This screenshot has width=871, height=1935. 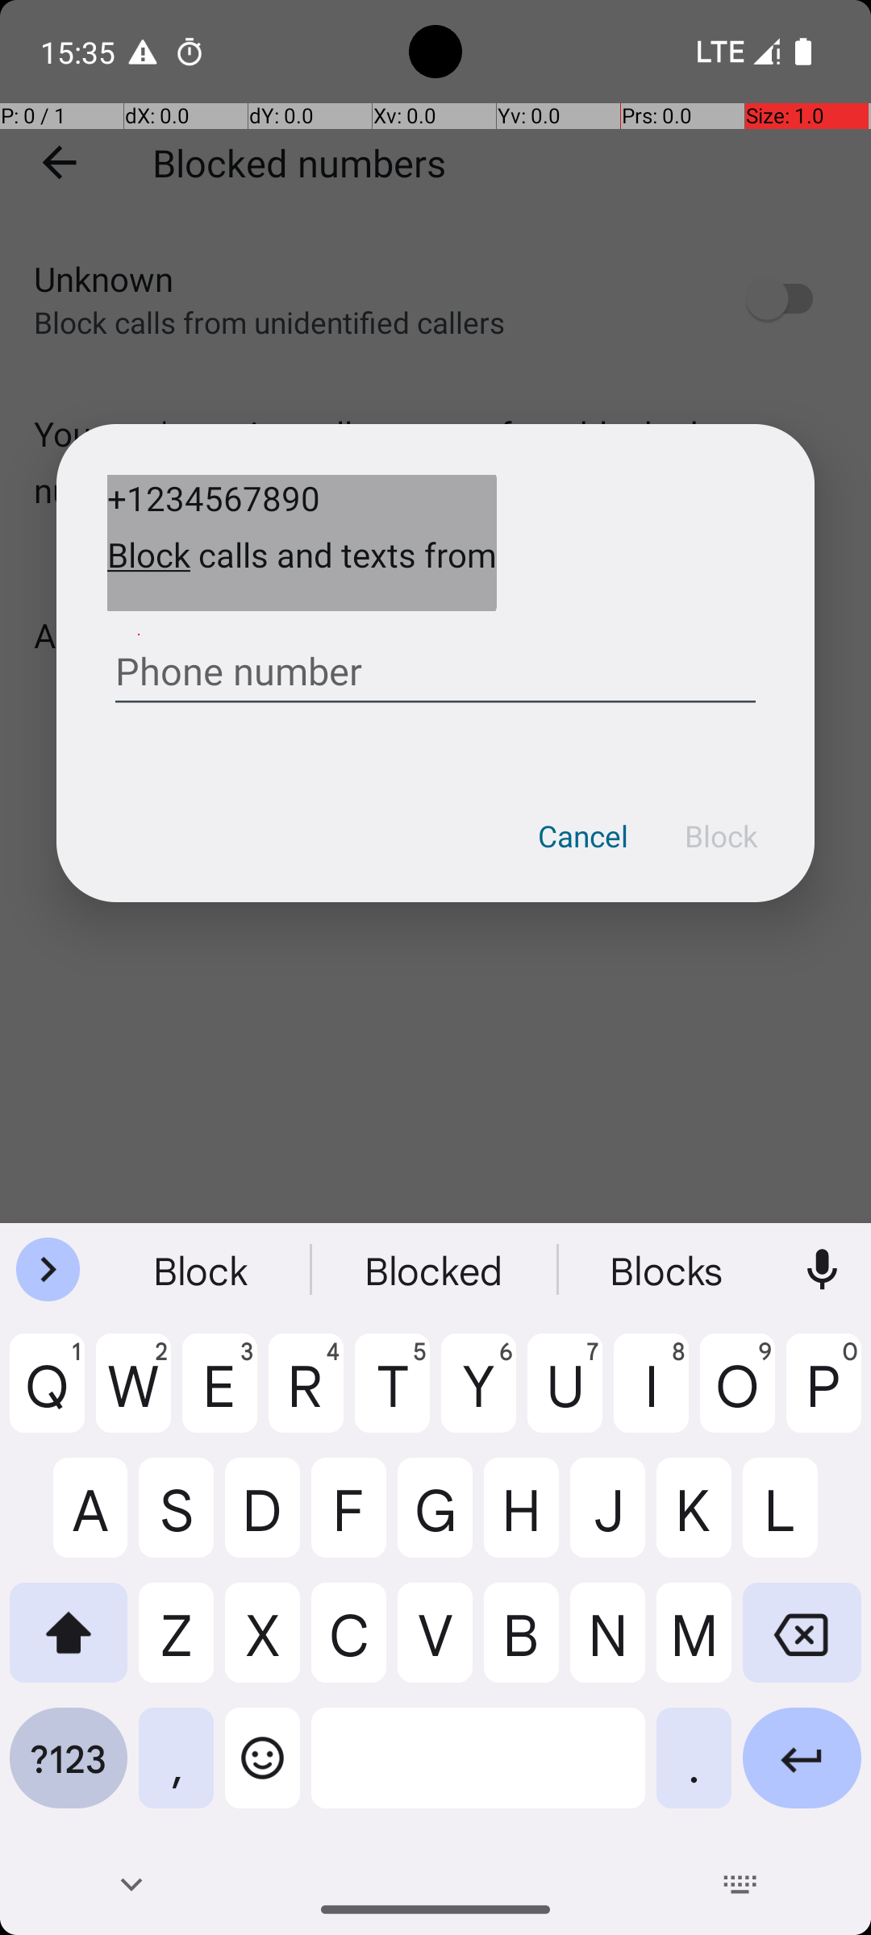 What do you see at coordinates (306, 1396) in the screenshot?
I see `R` at bounding box center [306, 1396].